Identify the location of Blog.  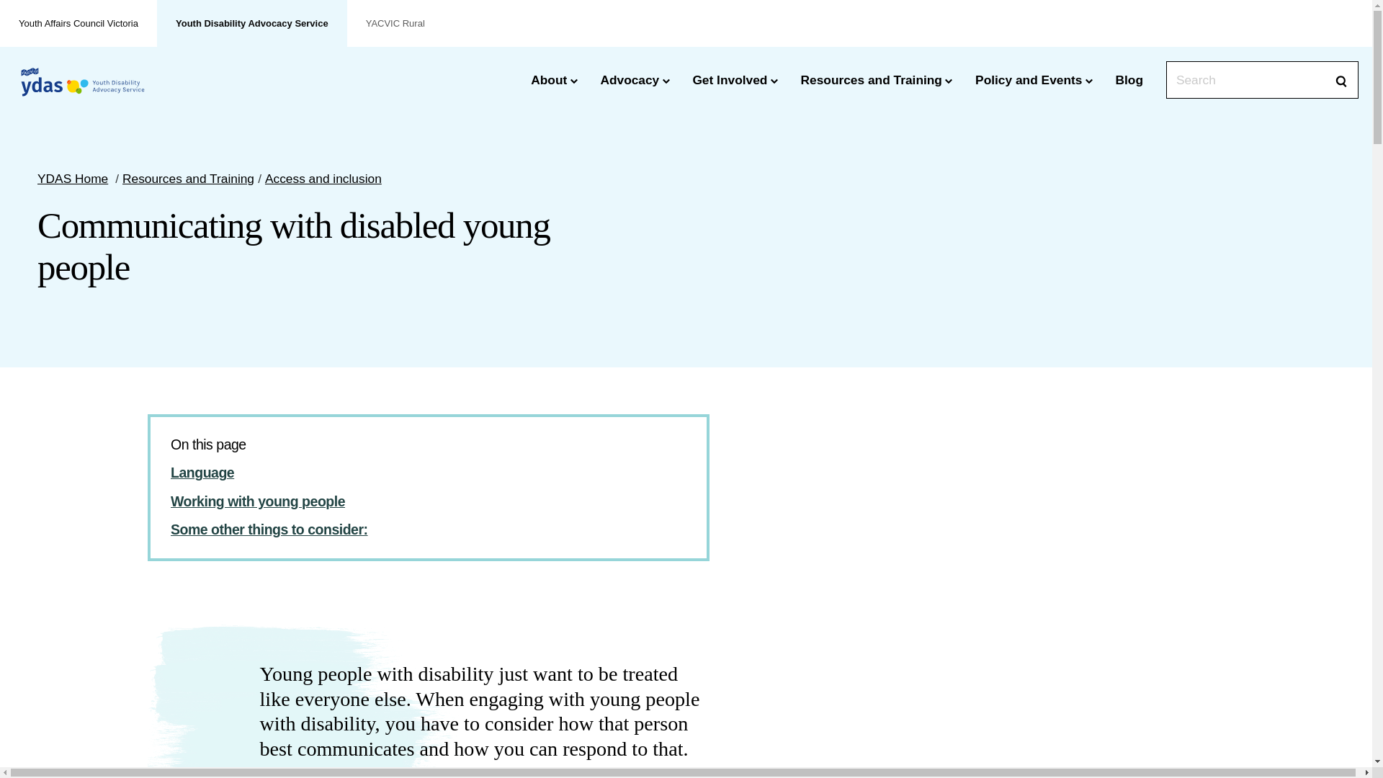
(1129, 80).